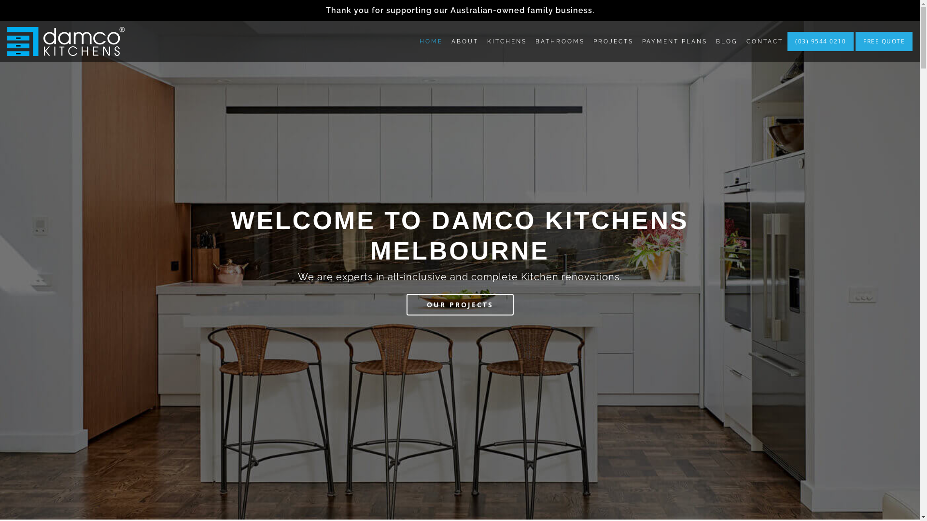 The width and height of the screenshot is (927, 521). Describe the element at coordinates (431, 41) in the screenshot. I see `HOME
(CURRENT)` at that location.